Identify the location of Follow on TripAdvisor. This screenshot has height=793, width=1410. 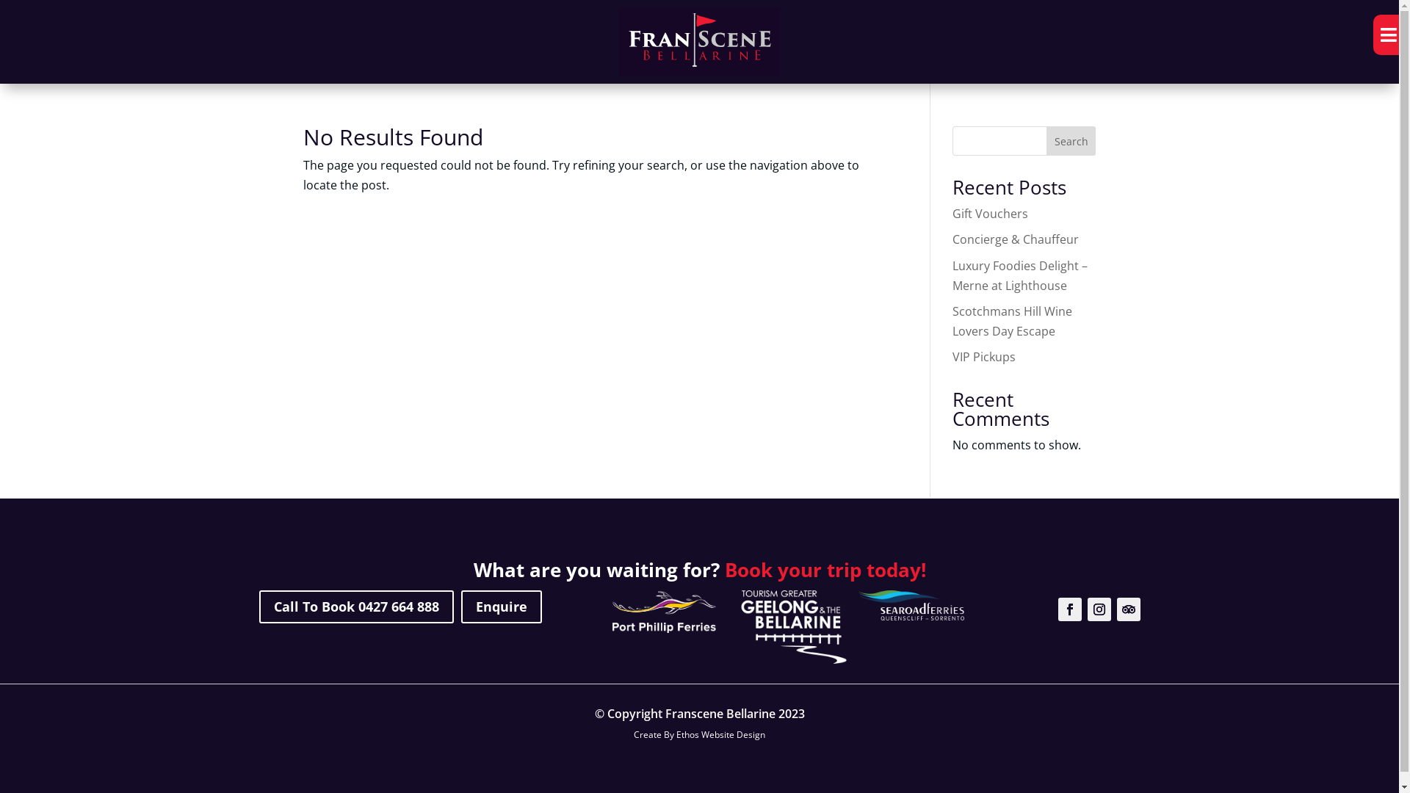
(1128, 609).